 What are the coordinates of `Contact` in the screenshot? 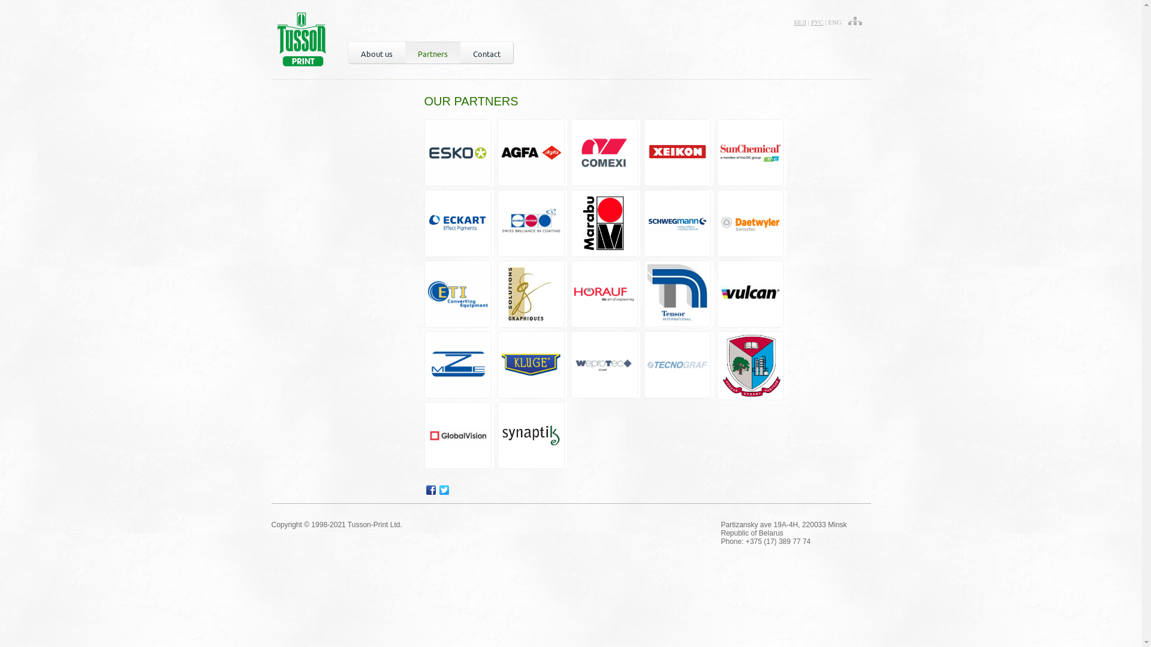 It's located at (487, 53).